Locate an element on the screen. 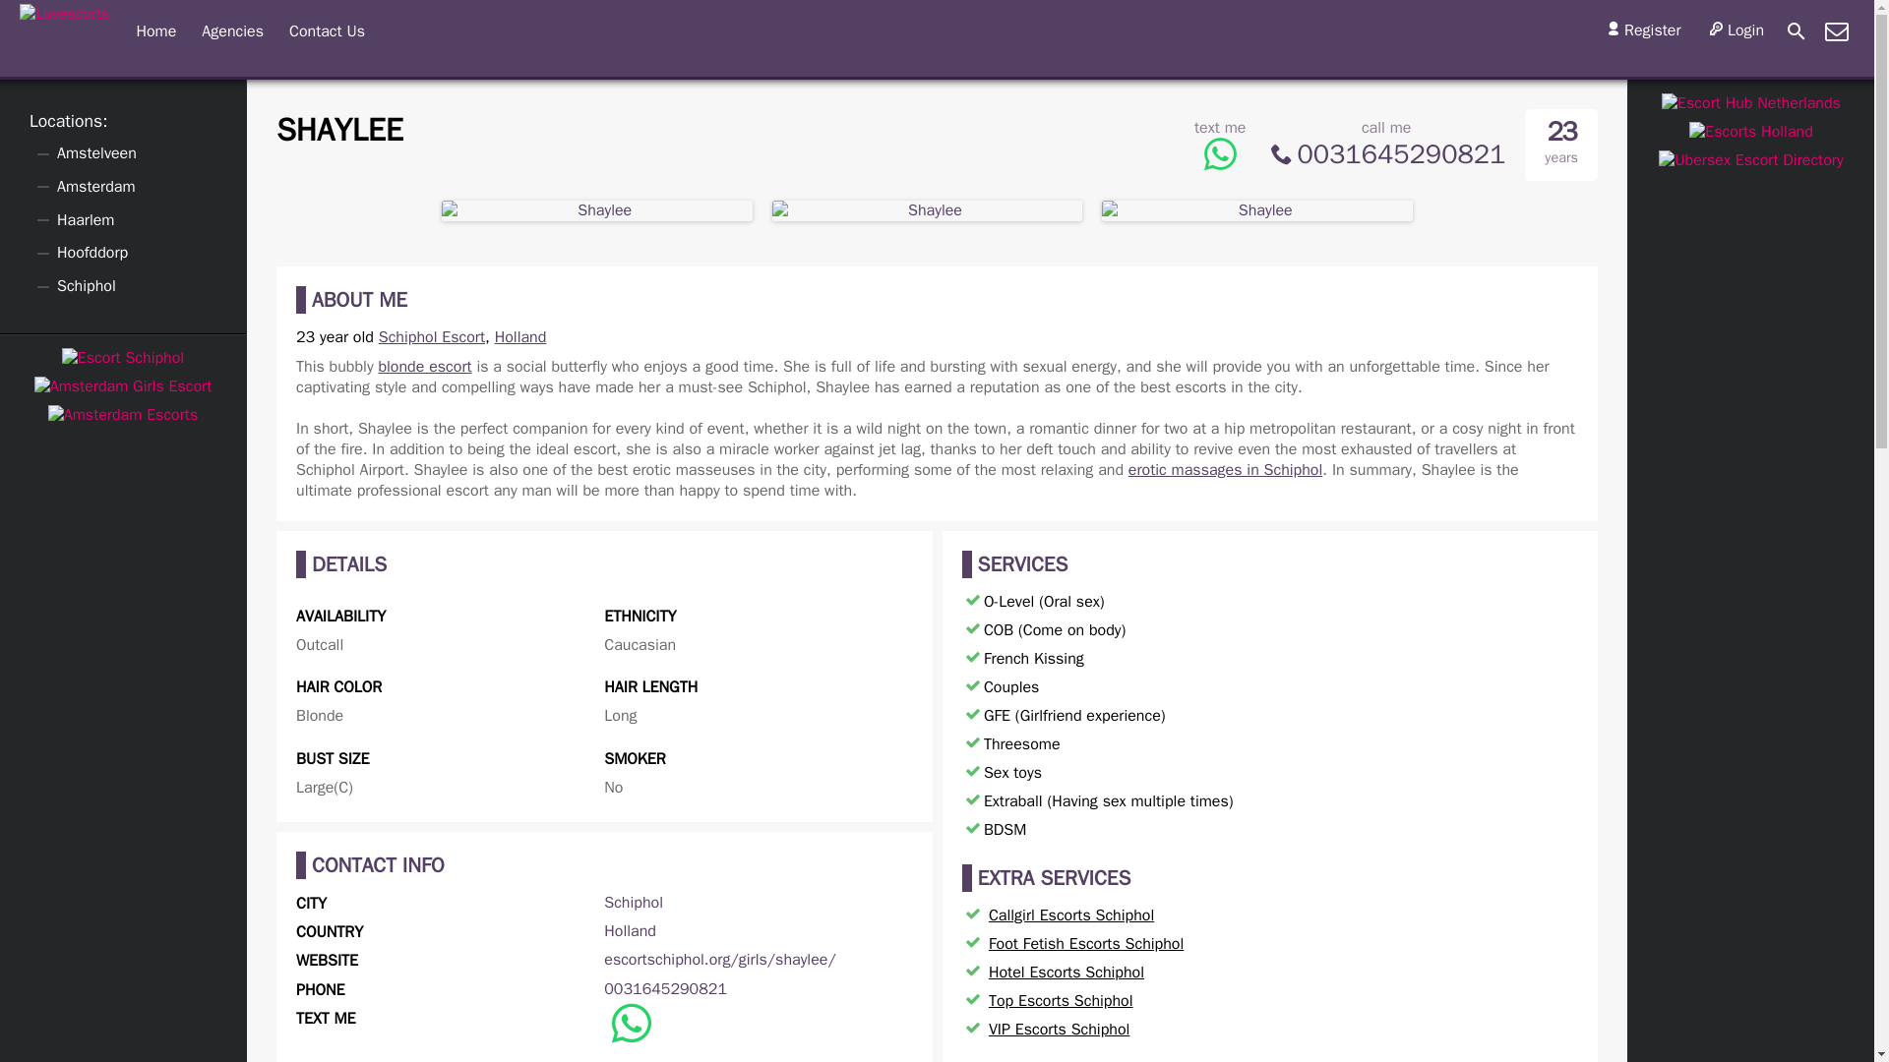 This screenshot has height=1062, width=1889. Erotic Massage Schiphol is located at coordinates (1225, 470).